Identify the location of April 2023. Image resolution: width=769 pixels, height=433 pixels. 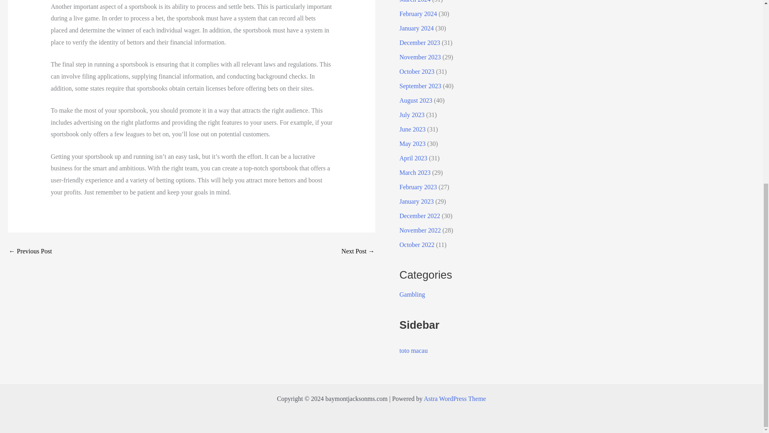
(413, 158).